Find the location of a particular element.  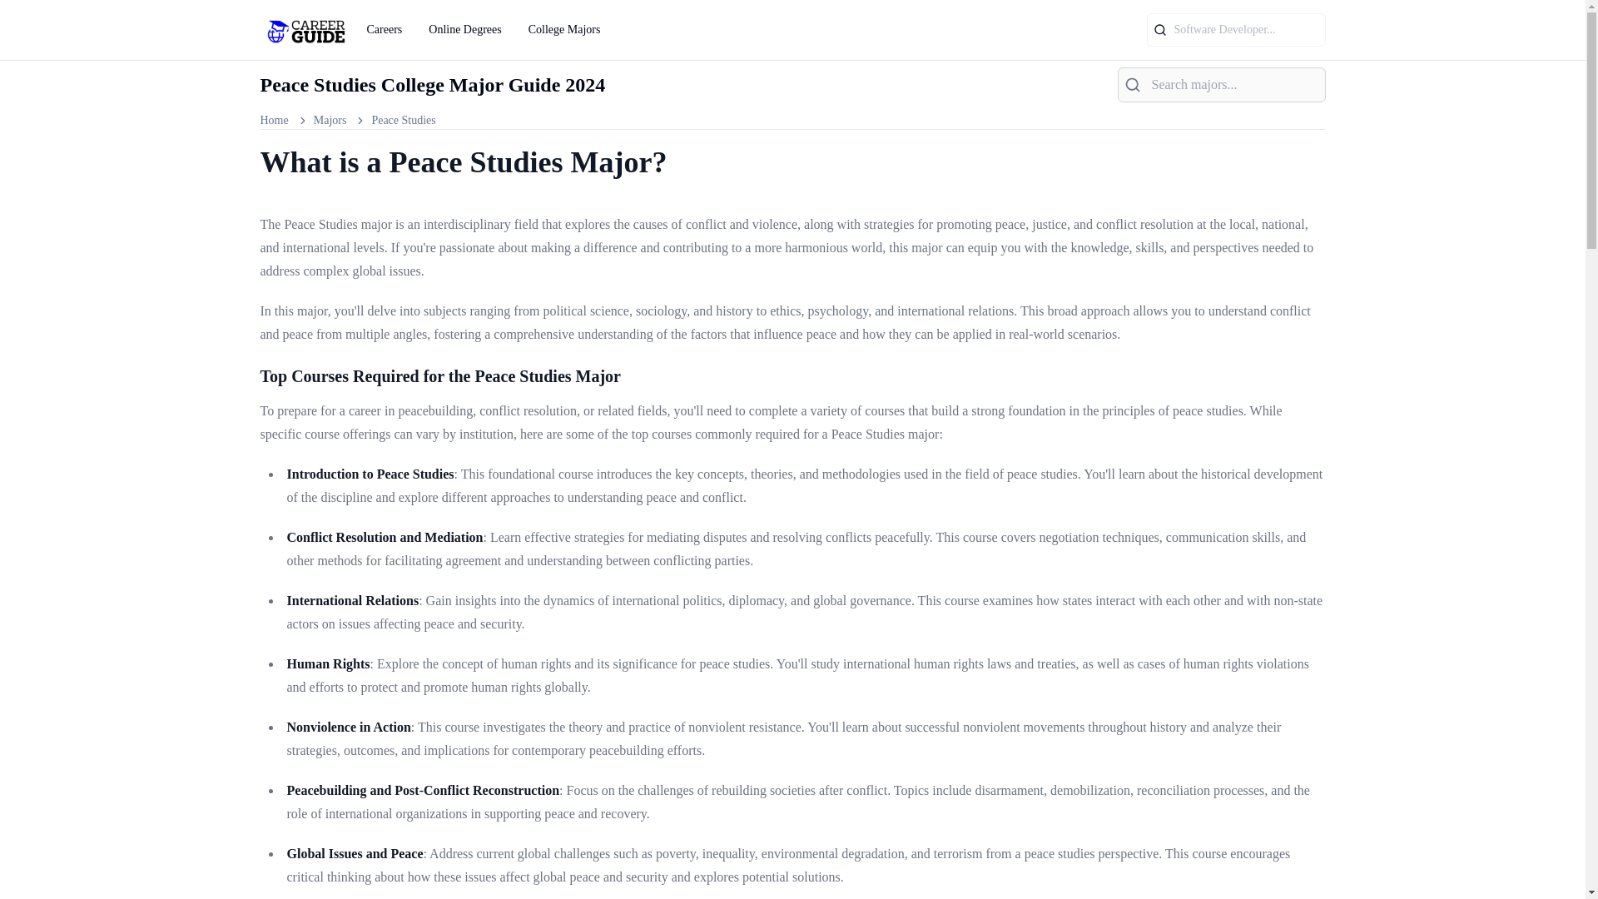

College Majors is located at coordinates (564, 30).